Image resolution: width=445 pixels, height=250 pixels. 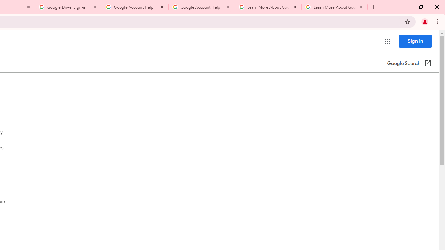 What do you see at coordinates (410, 64) in the screenshot?
I see `Google Search (Open in a new window)` at bounding box center [410, 64].